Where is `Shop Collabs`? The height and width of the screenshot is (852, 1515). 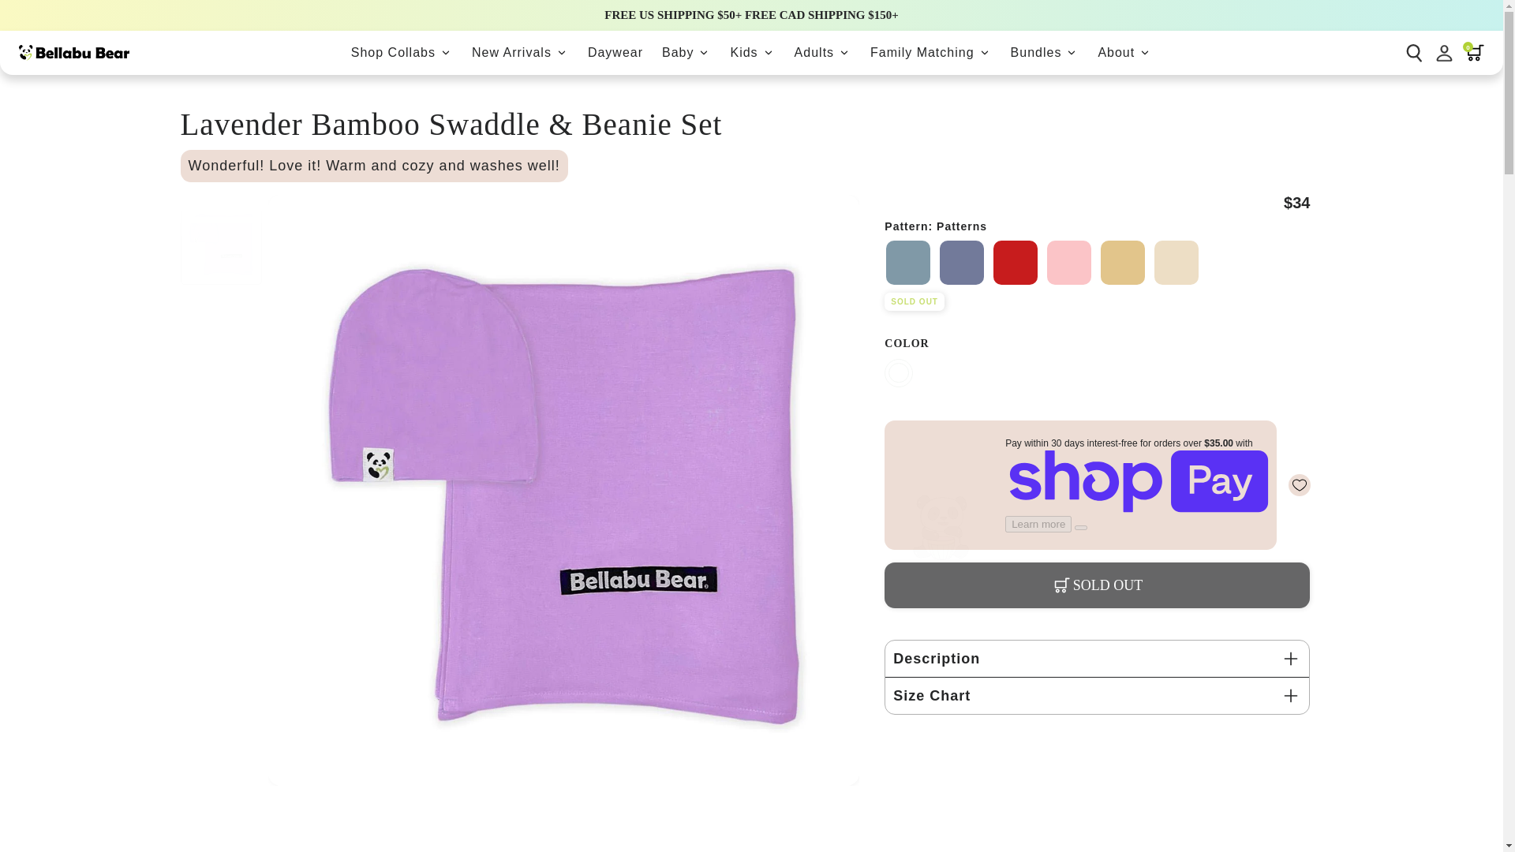
Shop Collabs is located at coordinates (402, 52).